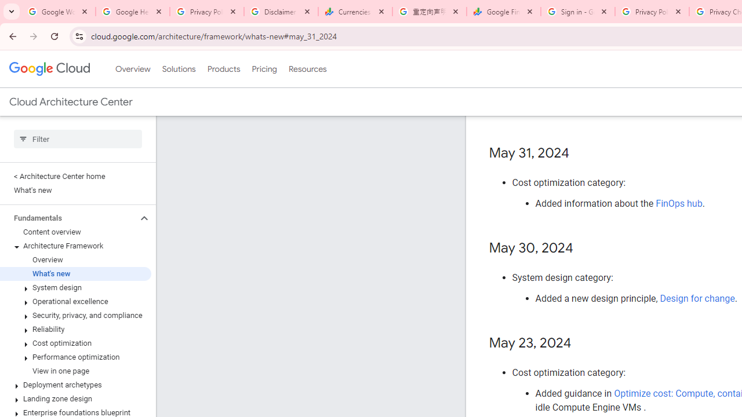  What do you see at coordinates (68, 218) in the screenshot?
I see `Fundamentals` at bounding box center [68, 218].